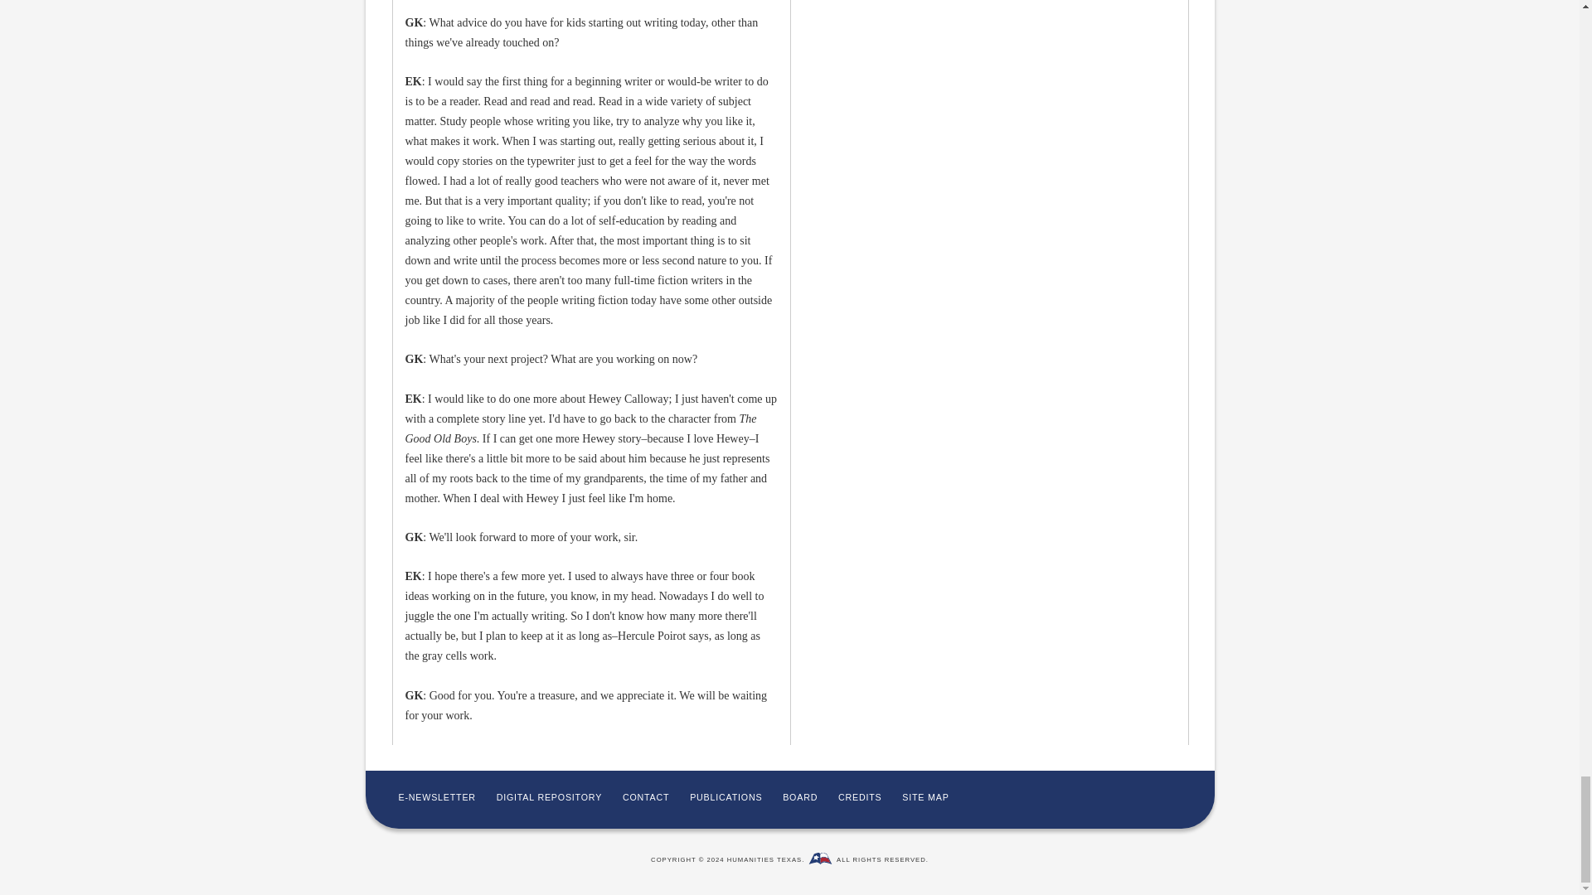 The height and width of the screenshot is (895, 1592). What do you see at coordinates (800, 796) in the screenshot?
I see `BOARD` at bounding box center [800, 796].